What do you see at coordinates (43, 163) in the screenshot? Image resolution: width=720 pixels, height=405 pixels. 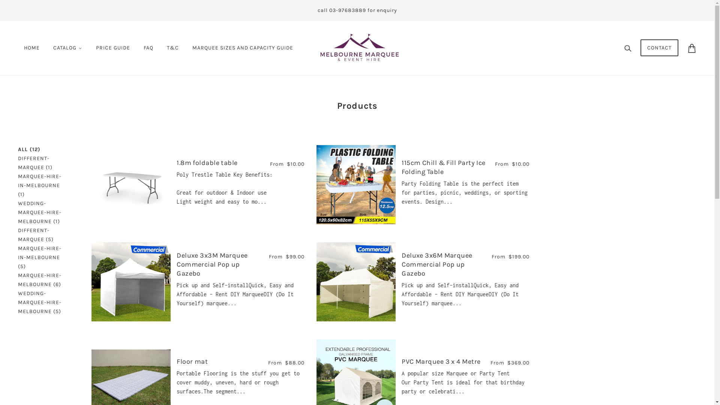 I see `DIFFERENT-MARQUEE (1)` at bounding box center [43, 163].